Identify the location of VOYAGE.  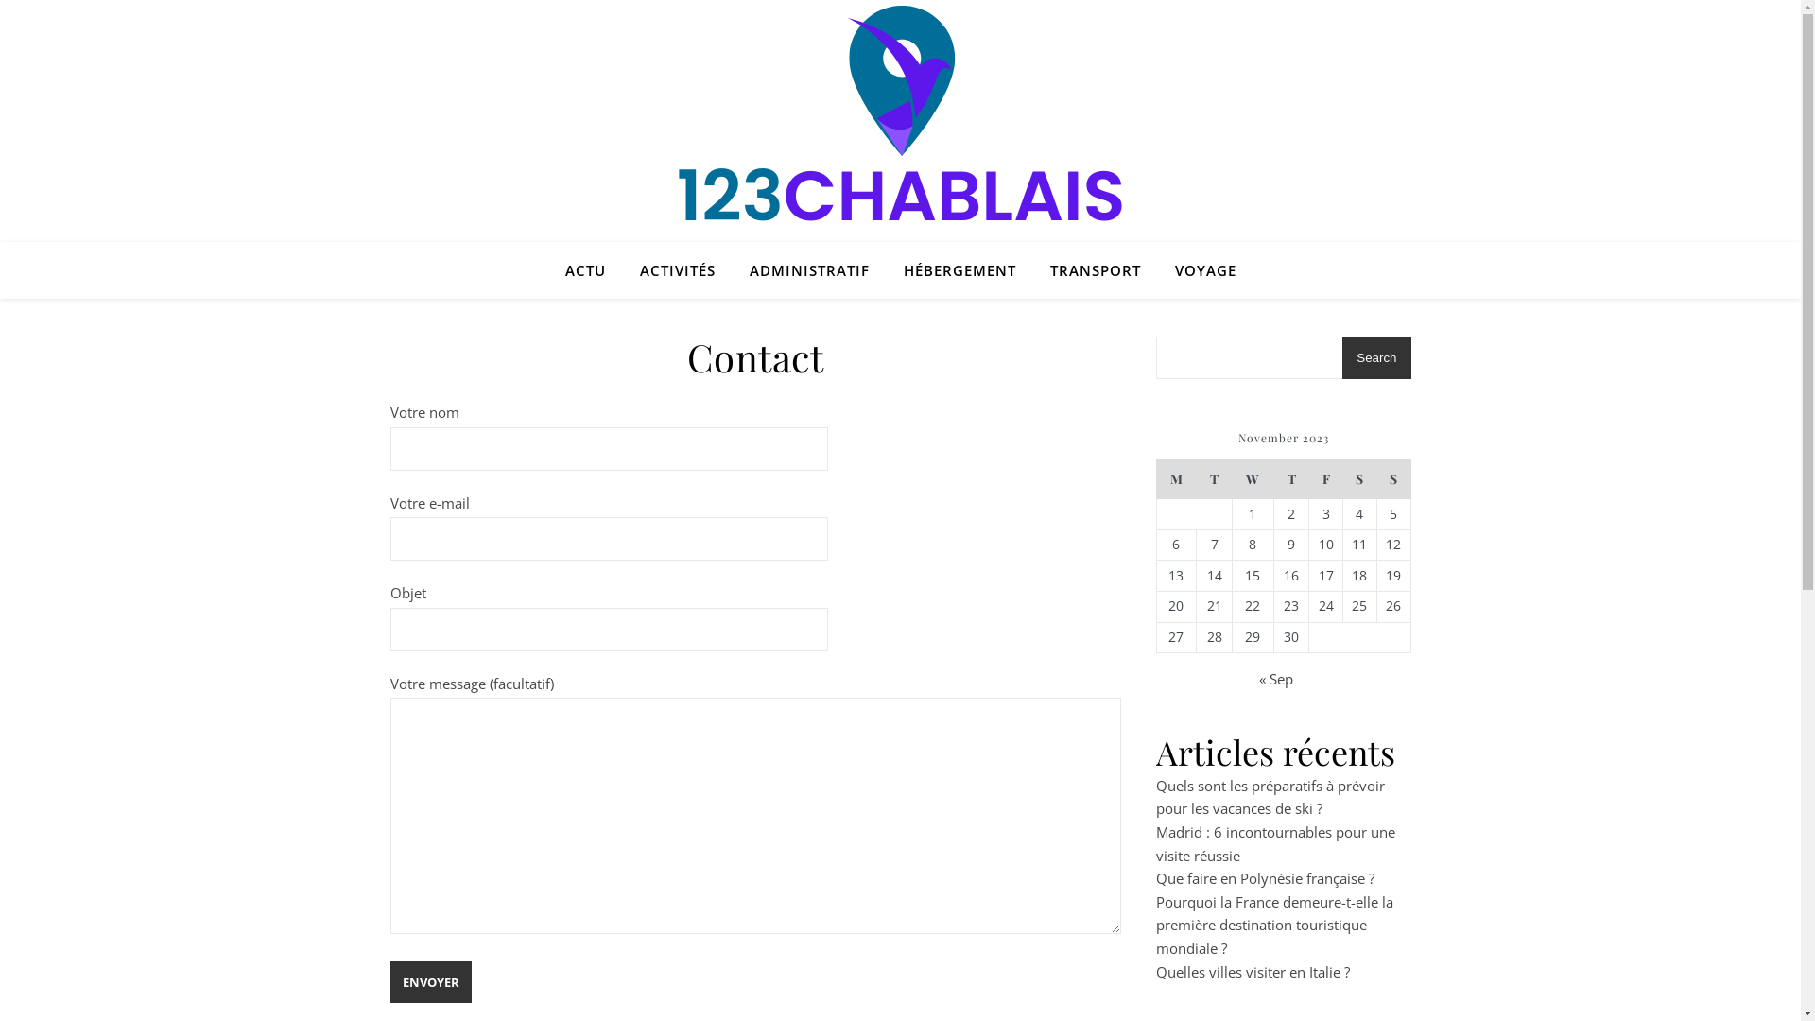
(1197, 270).